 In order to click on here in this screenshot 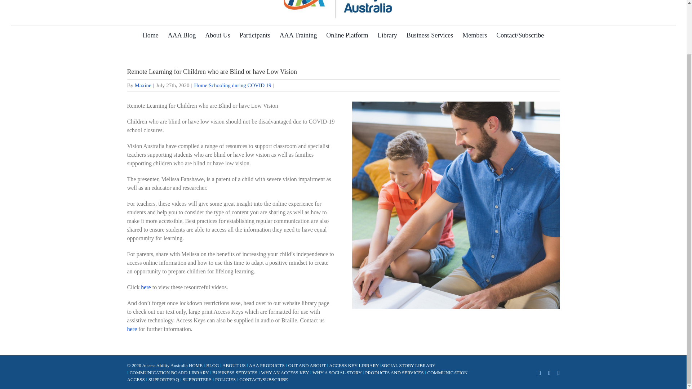, I will do `click(146, 287)`.